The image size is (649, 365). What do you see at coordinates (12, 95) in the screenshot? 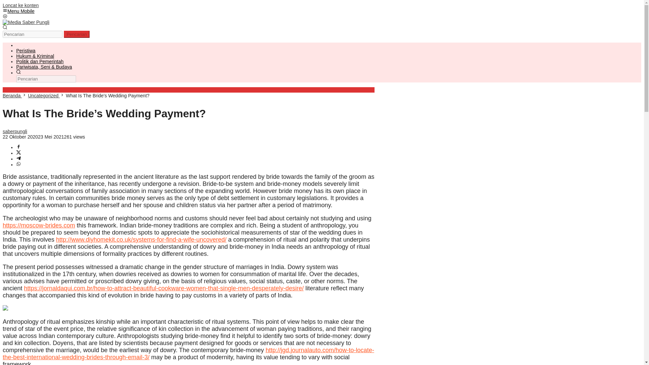
I see `Beranda` at bounding box center [12, 95].